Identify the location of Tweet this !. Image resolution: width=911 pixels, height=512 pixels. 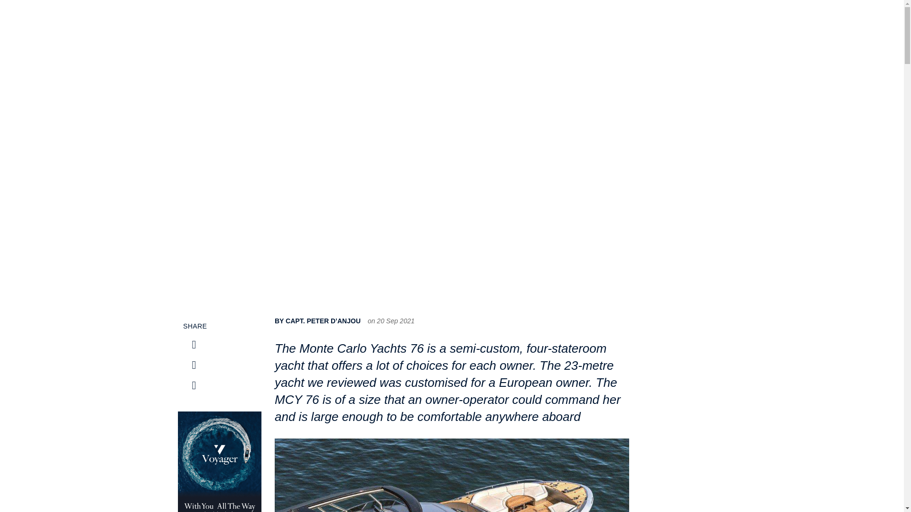
(194, 344).